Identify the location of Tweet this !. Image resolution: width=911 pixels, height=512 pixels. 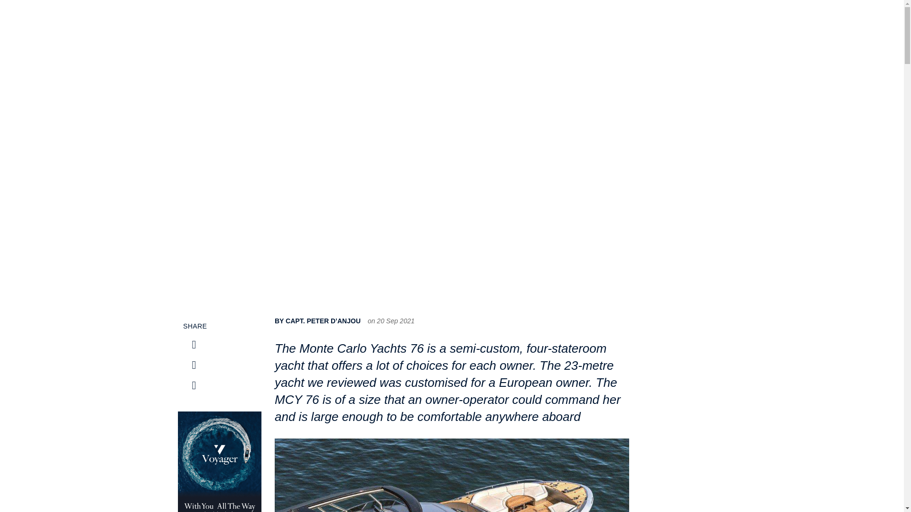
(194, 344).